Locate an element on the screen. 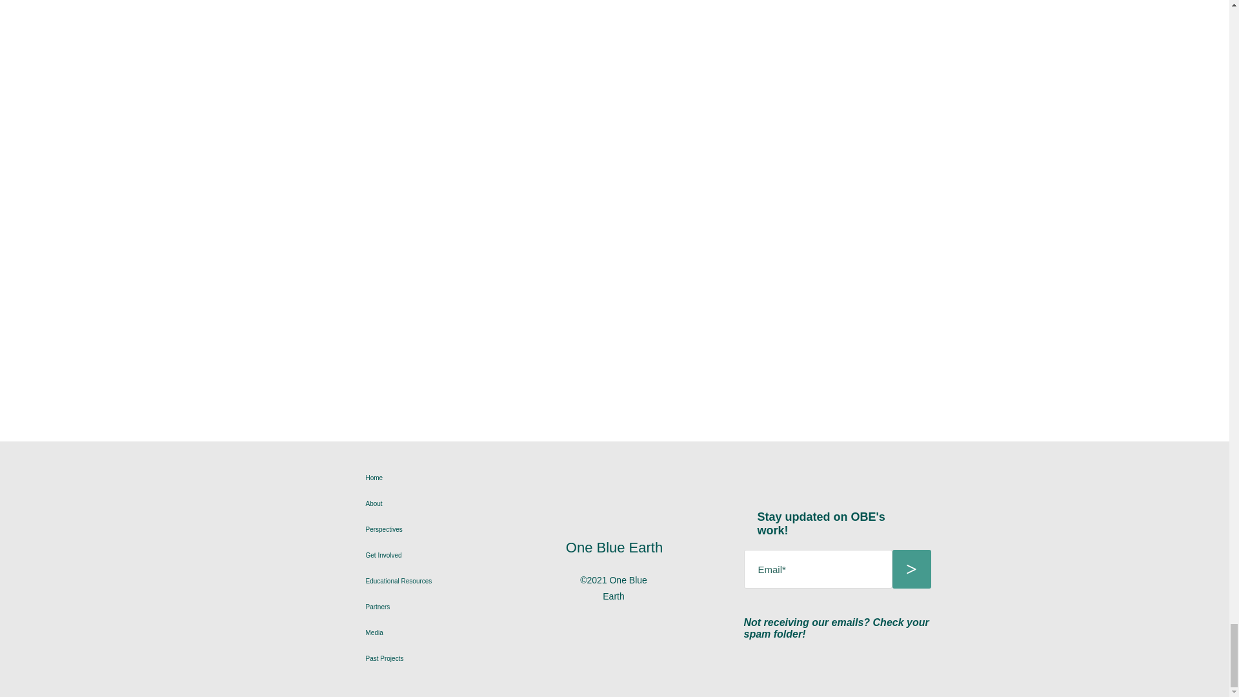  Partners is located at coordinates (471, 607).